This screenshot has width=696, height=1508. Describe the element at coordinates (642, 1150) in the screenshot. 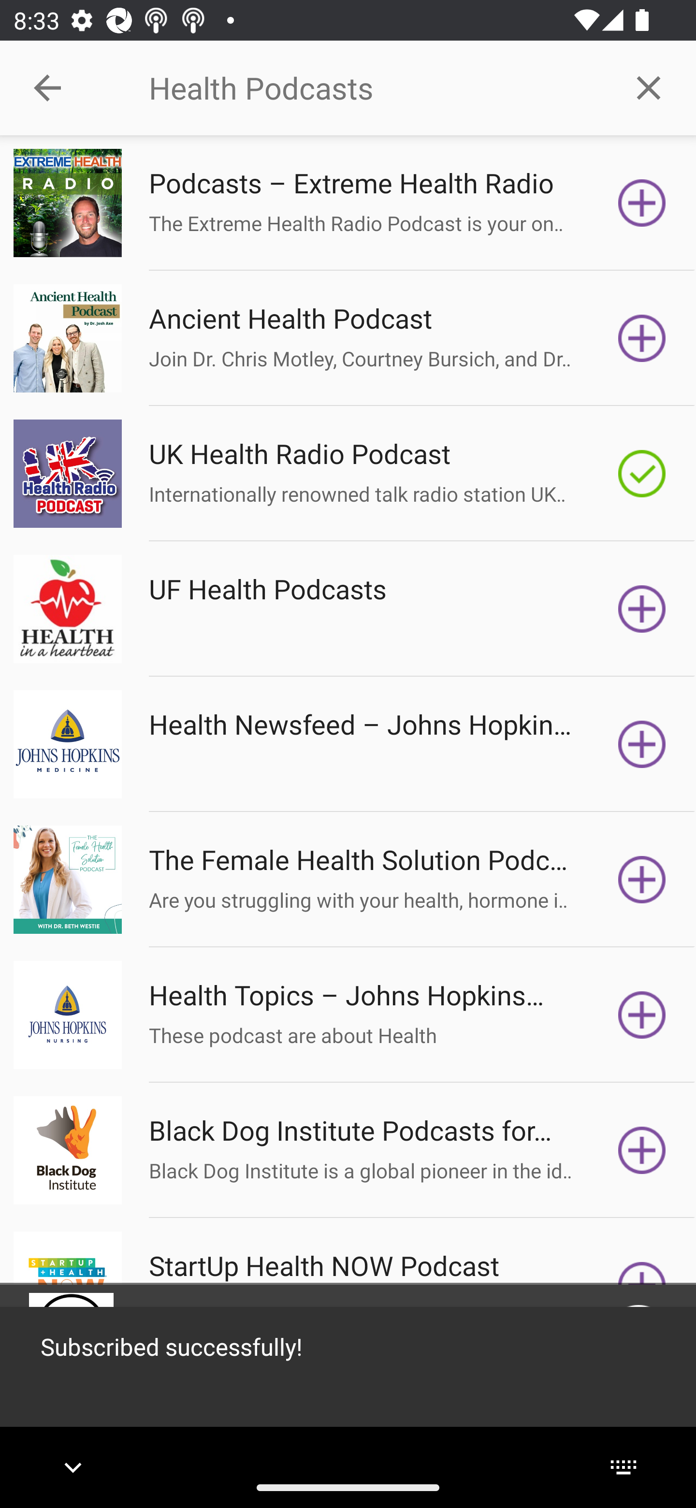

I see `Subscribe` at that location.